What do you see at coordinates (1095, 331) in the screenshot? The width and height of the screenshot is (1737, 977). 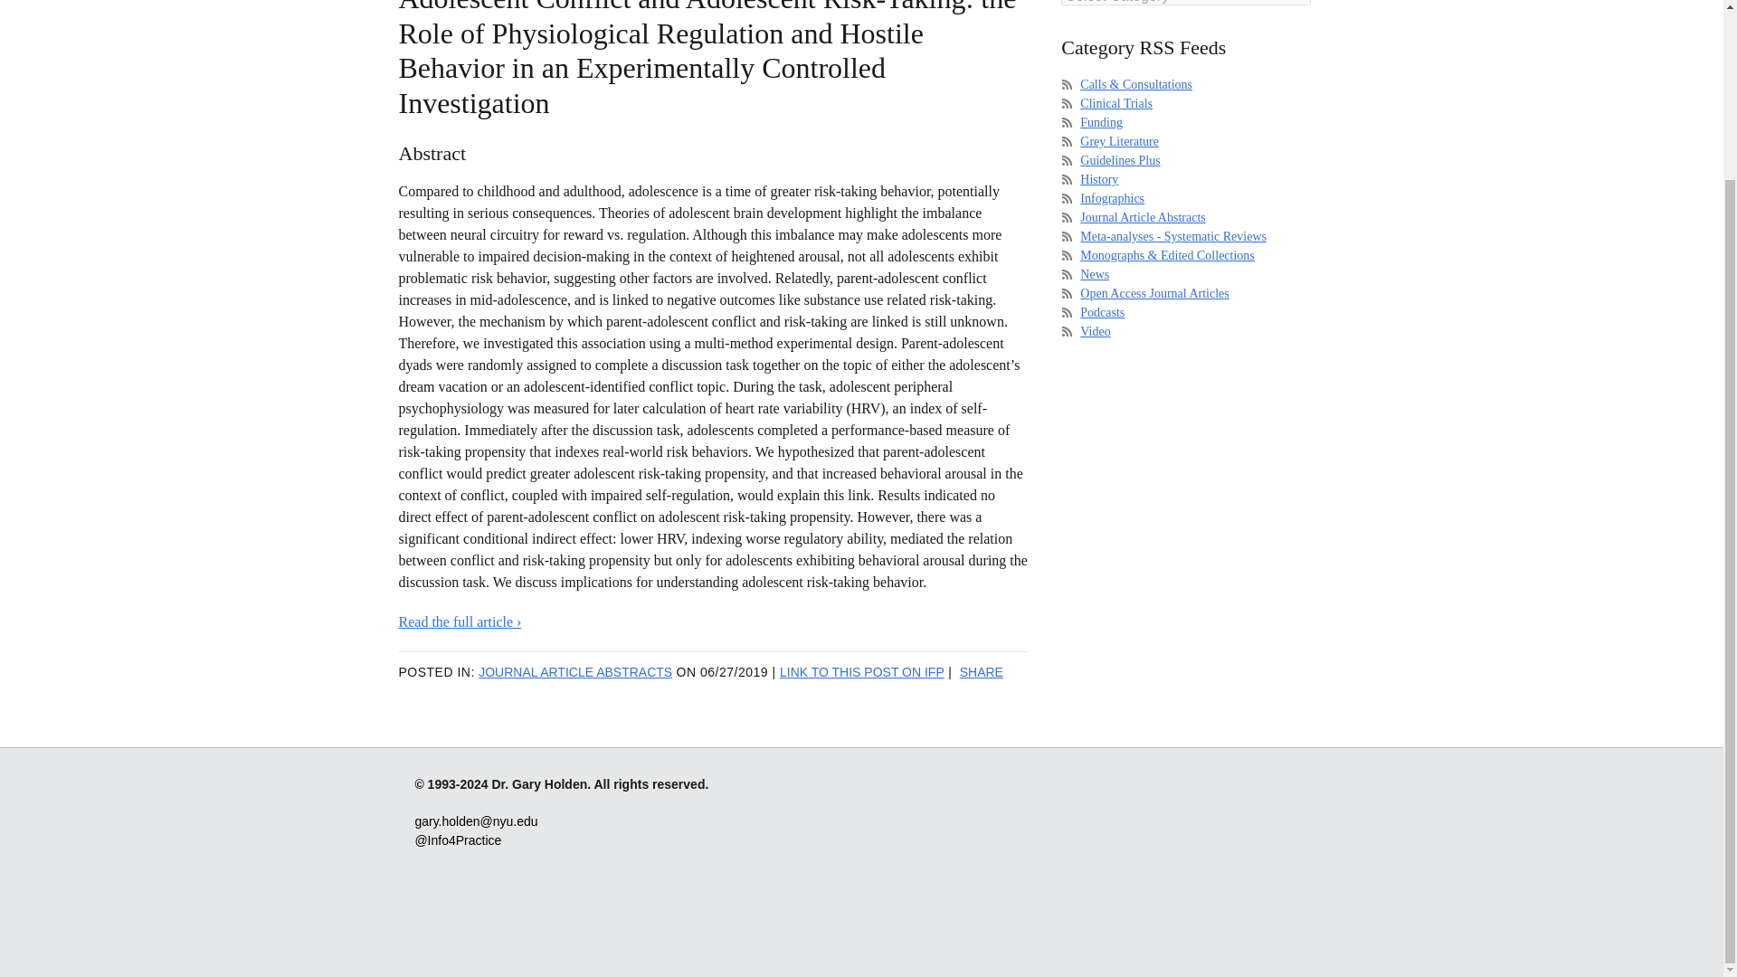 I see `Video` at bounding box center [1095, 331].